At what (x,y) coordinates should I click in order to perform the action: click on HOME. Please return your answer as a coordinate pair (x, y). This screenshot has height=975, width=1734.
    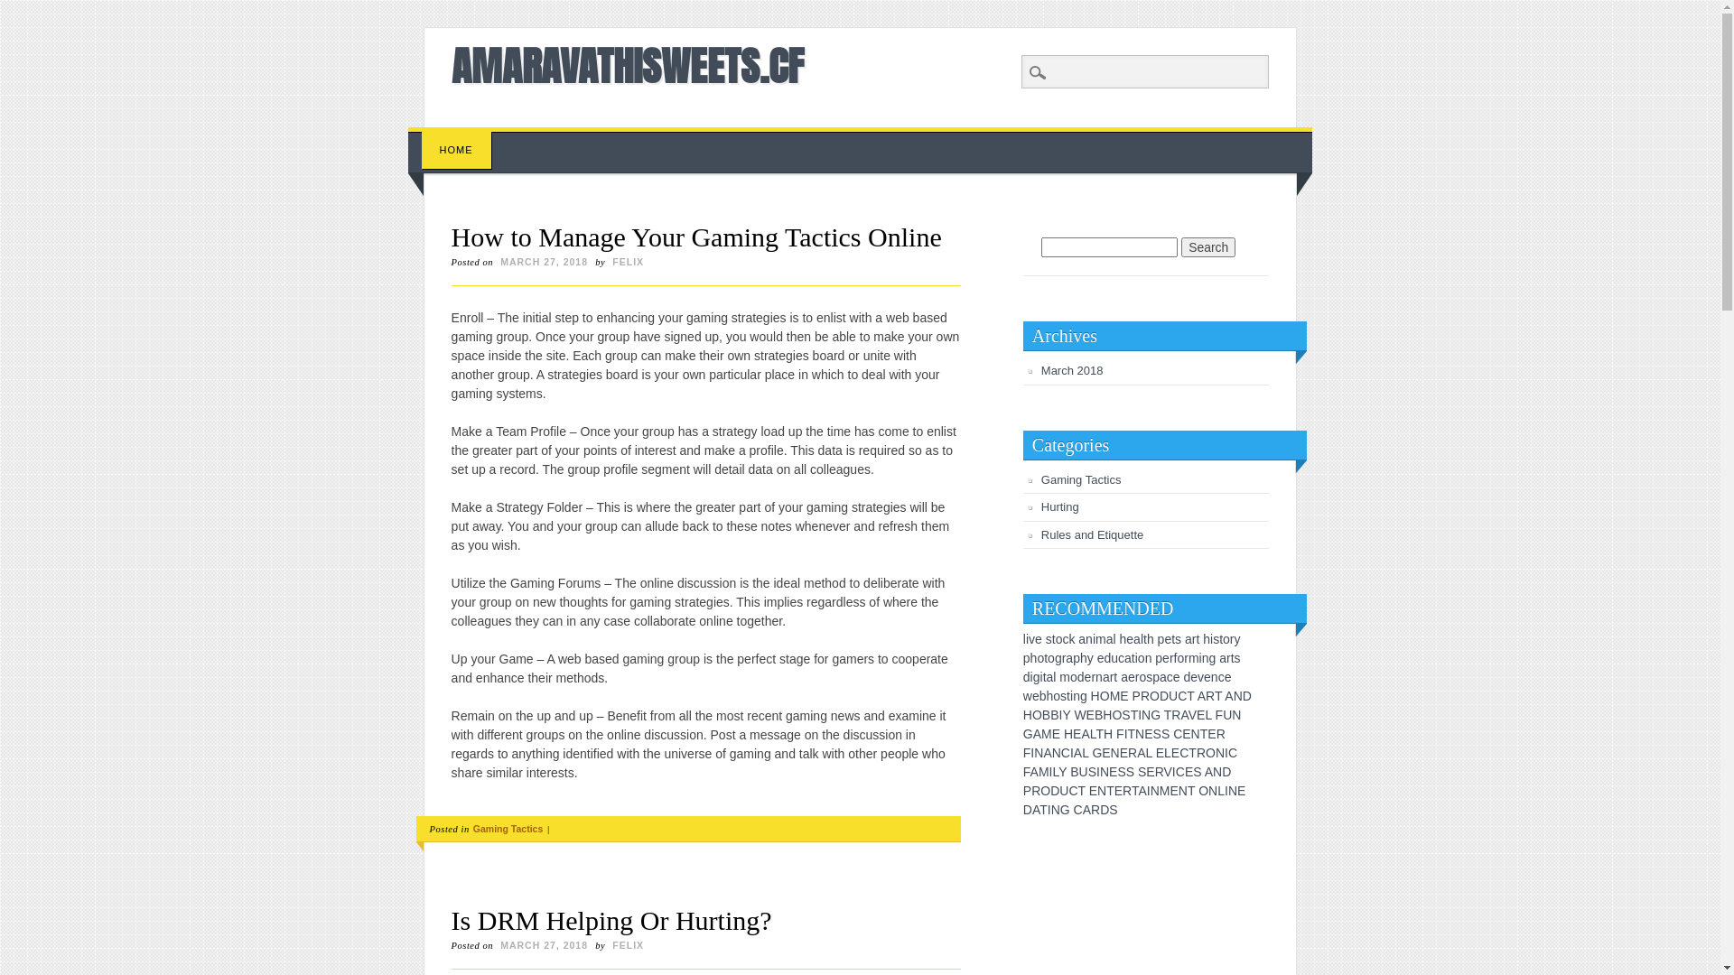
    Looking at the image, I should click on (457, 150).